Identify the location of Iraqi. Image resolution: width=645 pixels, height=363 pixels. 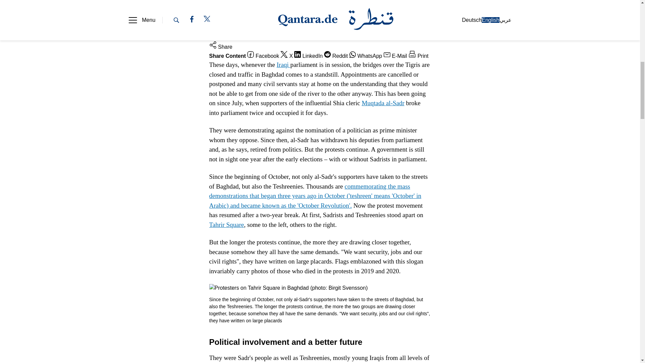
(284, 65).